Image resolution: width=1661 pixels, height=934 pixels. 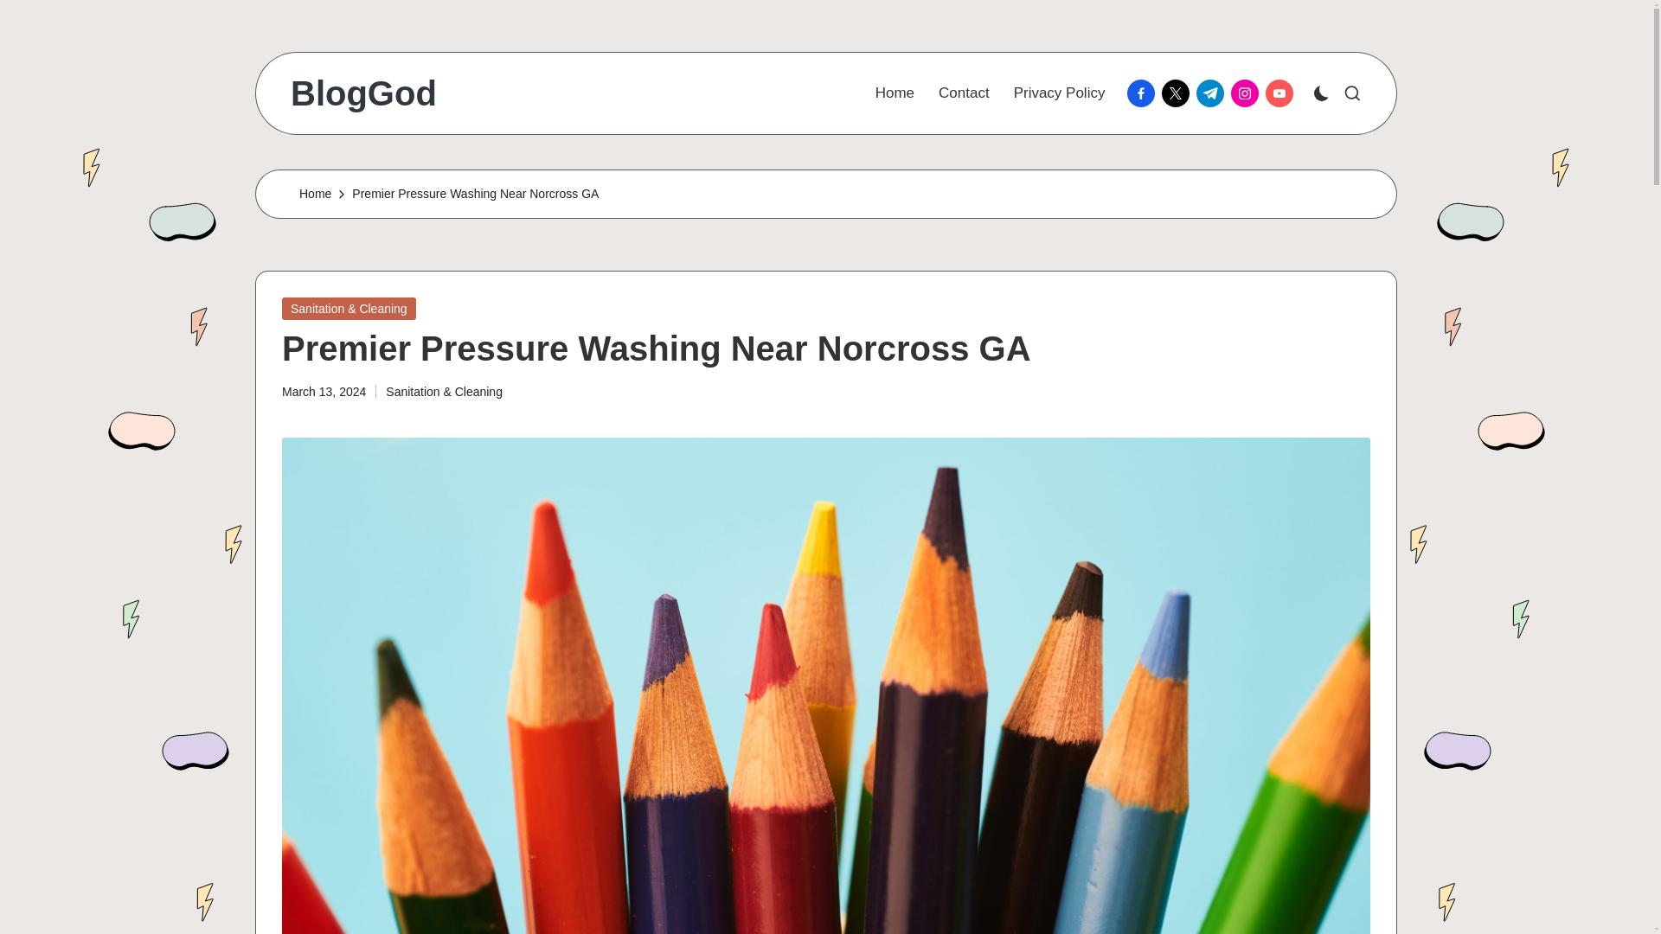 I want to click on BlogGod, so click(x=363, y=93).